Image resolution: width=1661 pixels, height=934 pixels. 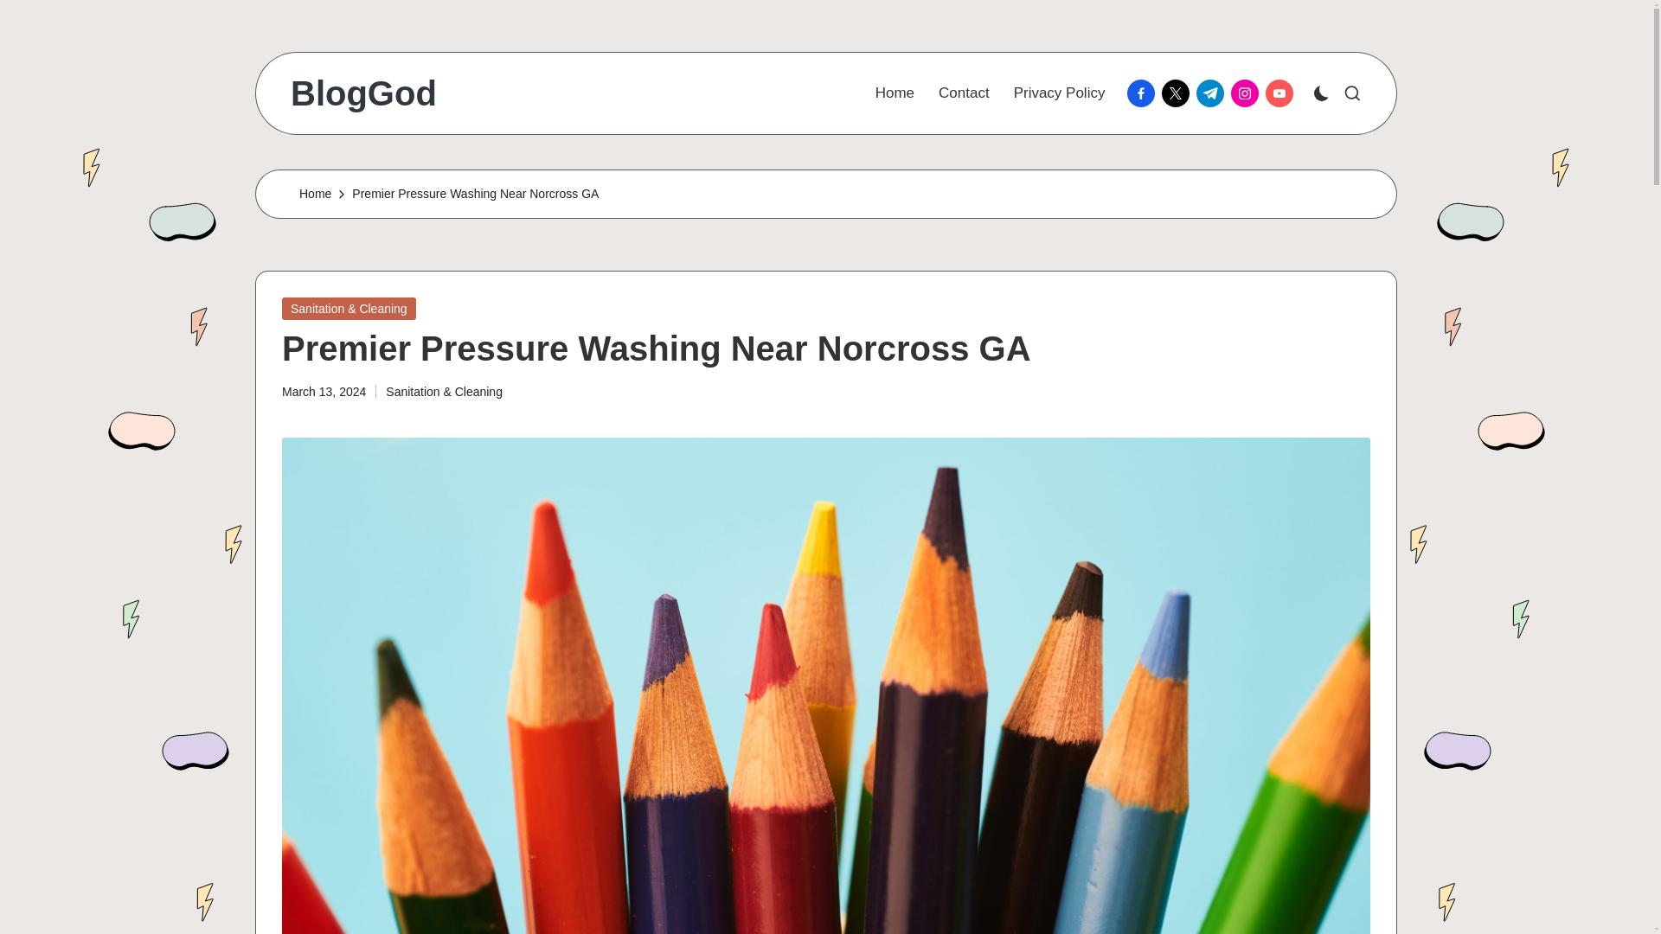 I want to click on BlogGod, so click(x=363, y=93).